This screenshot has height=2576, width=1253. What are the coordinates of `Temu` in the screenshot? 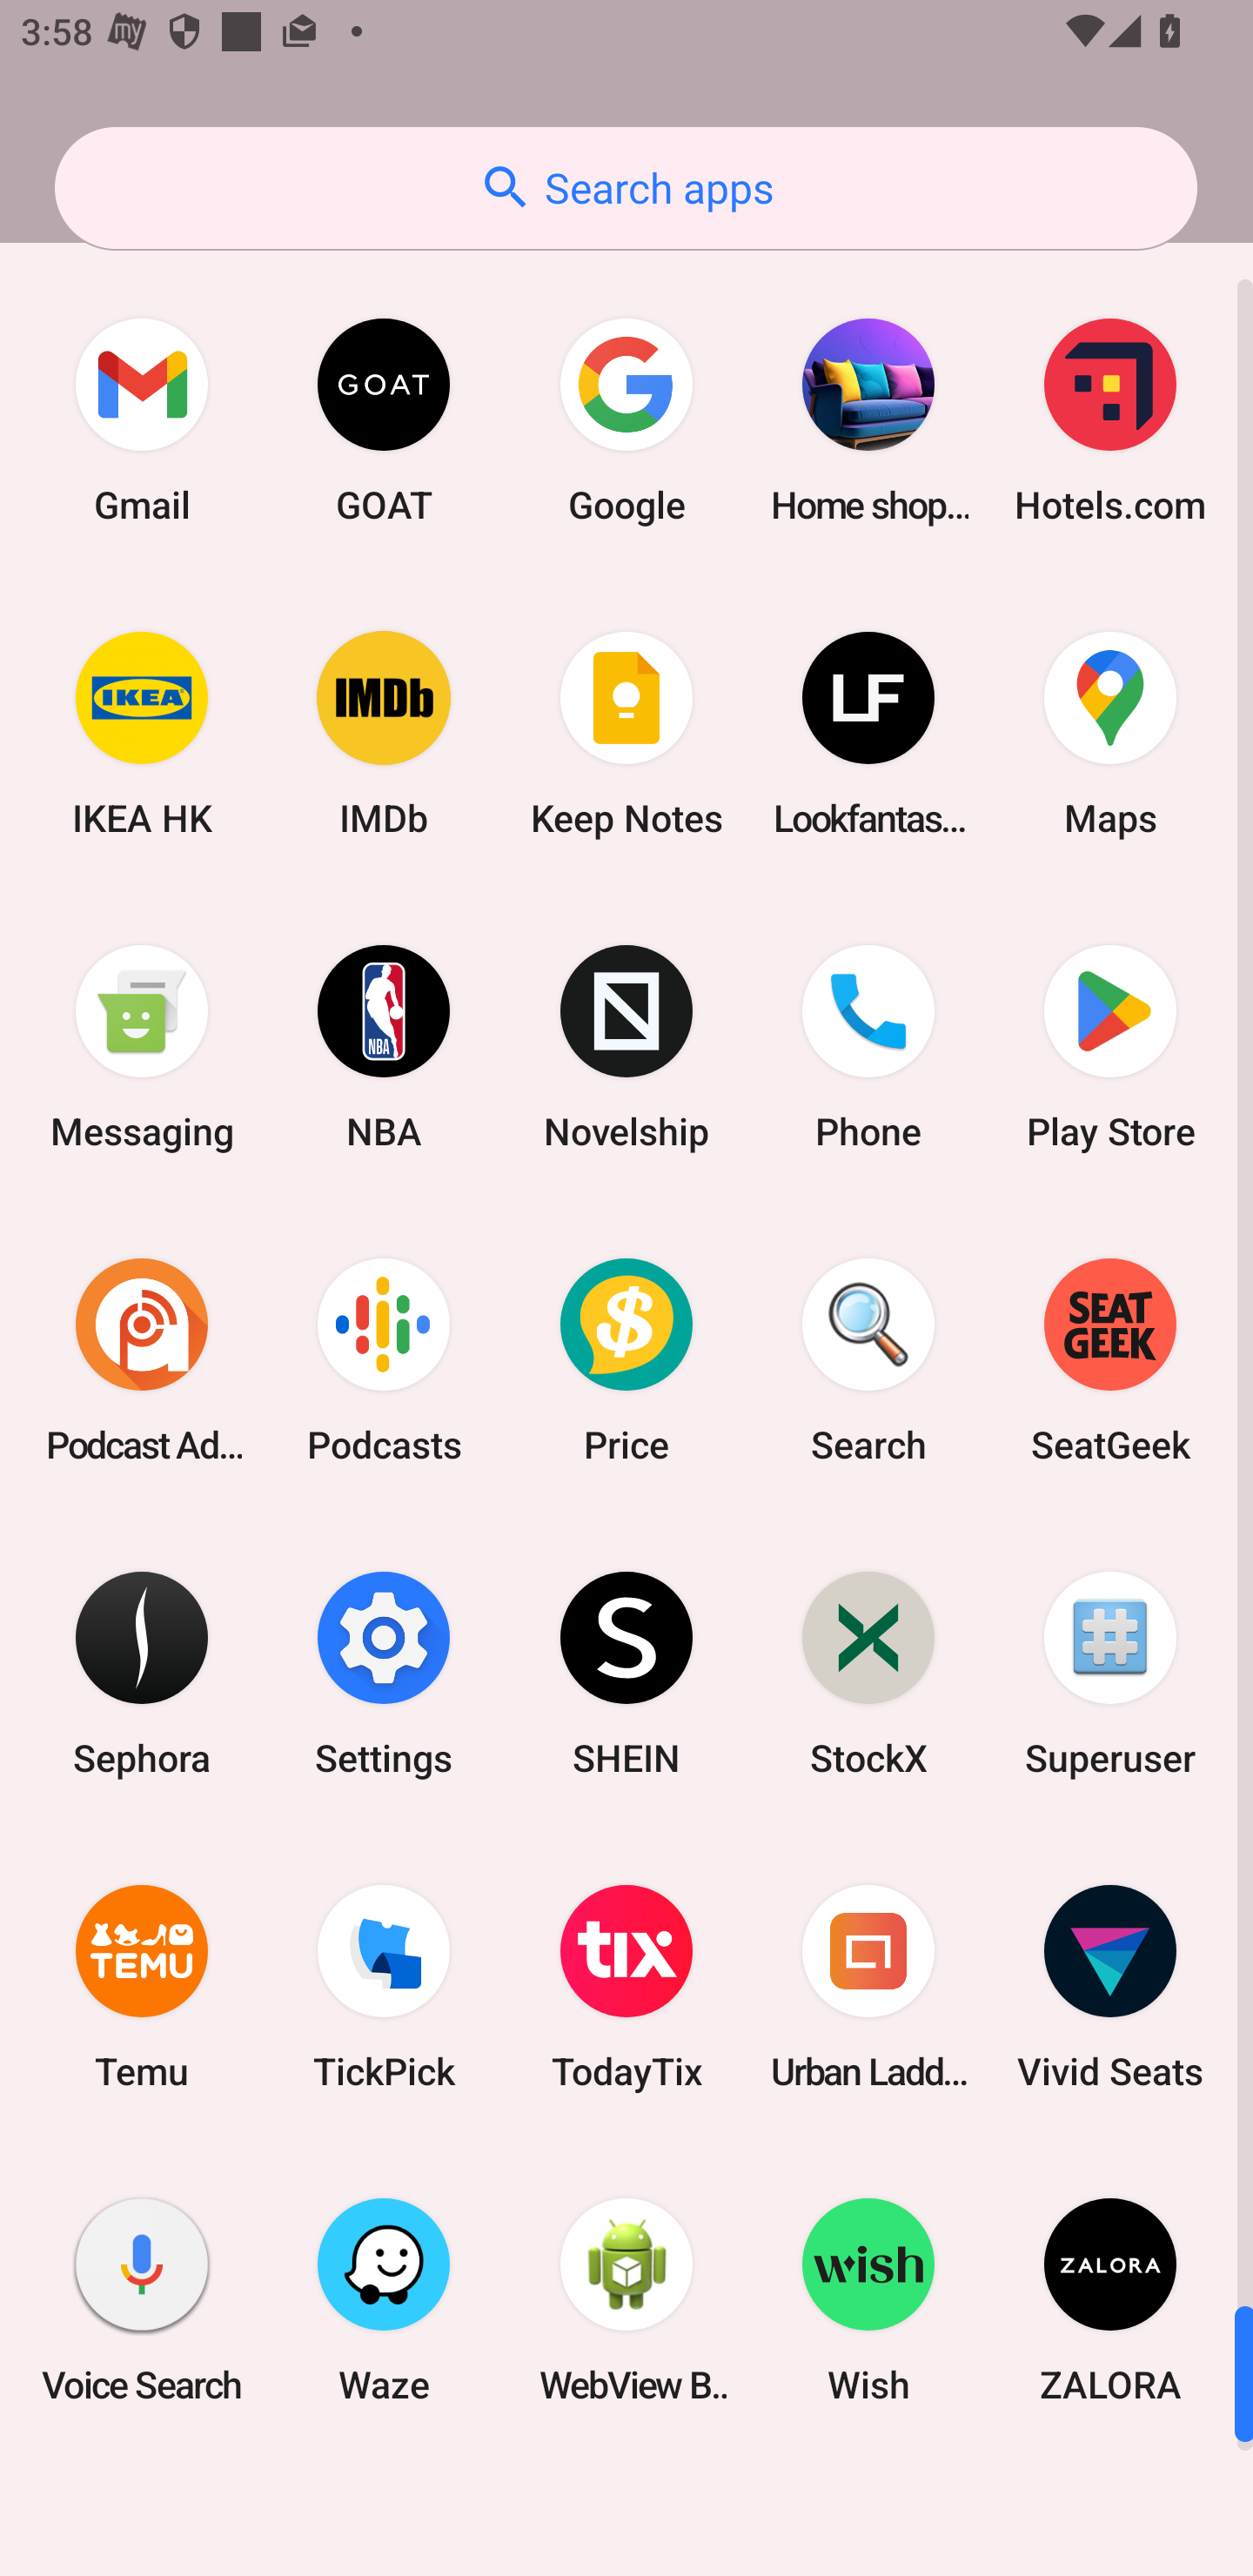 It's located at (142, 1986).